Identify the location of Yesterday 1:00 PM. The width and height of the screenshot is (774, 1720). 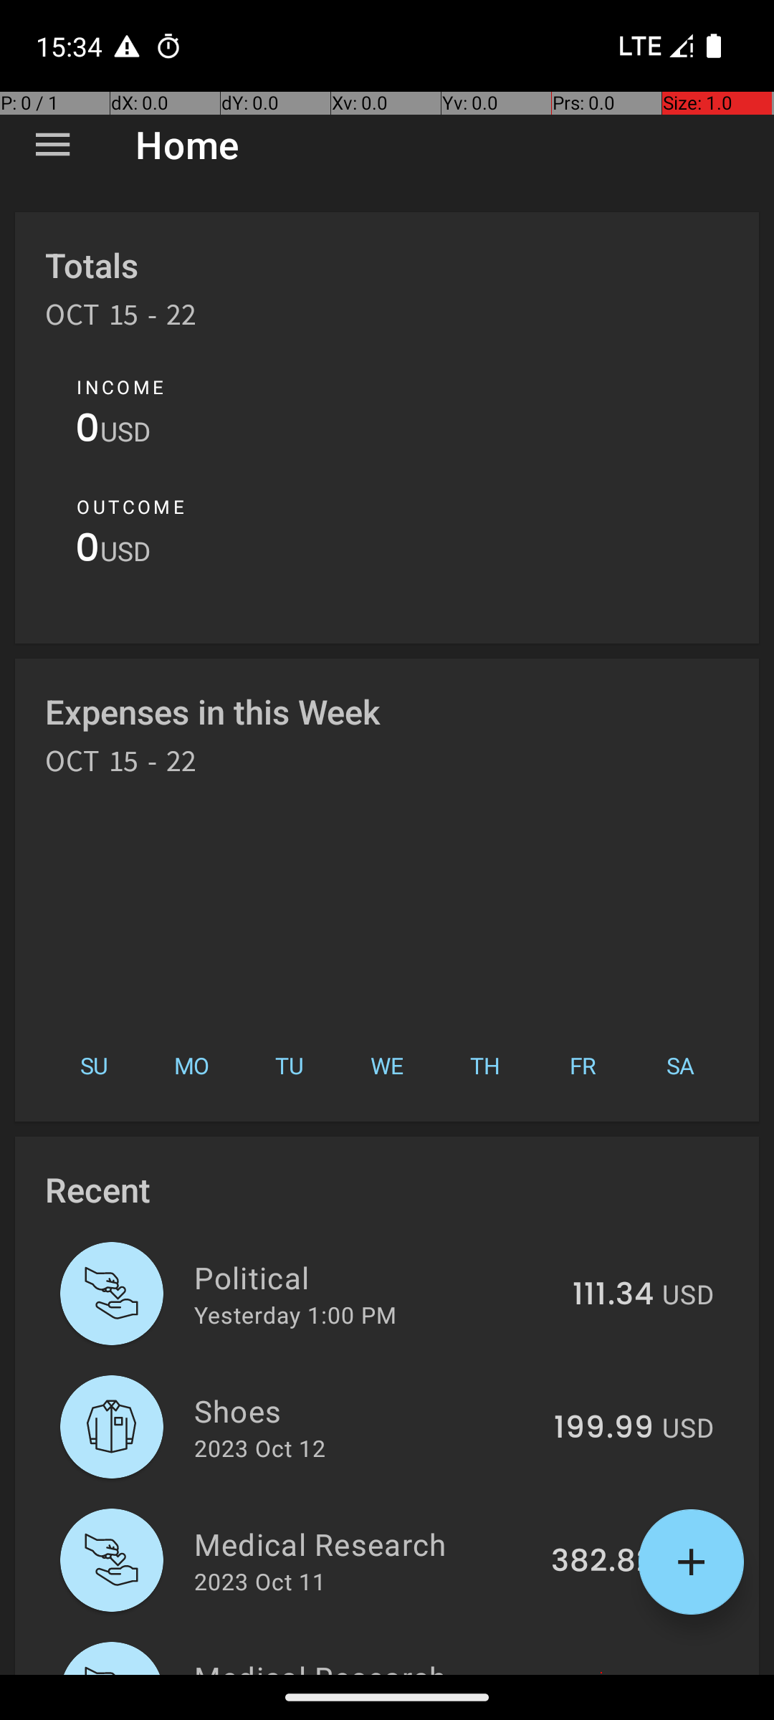
(295, 1314).